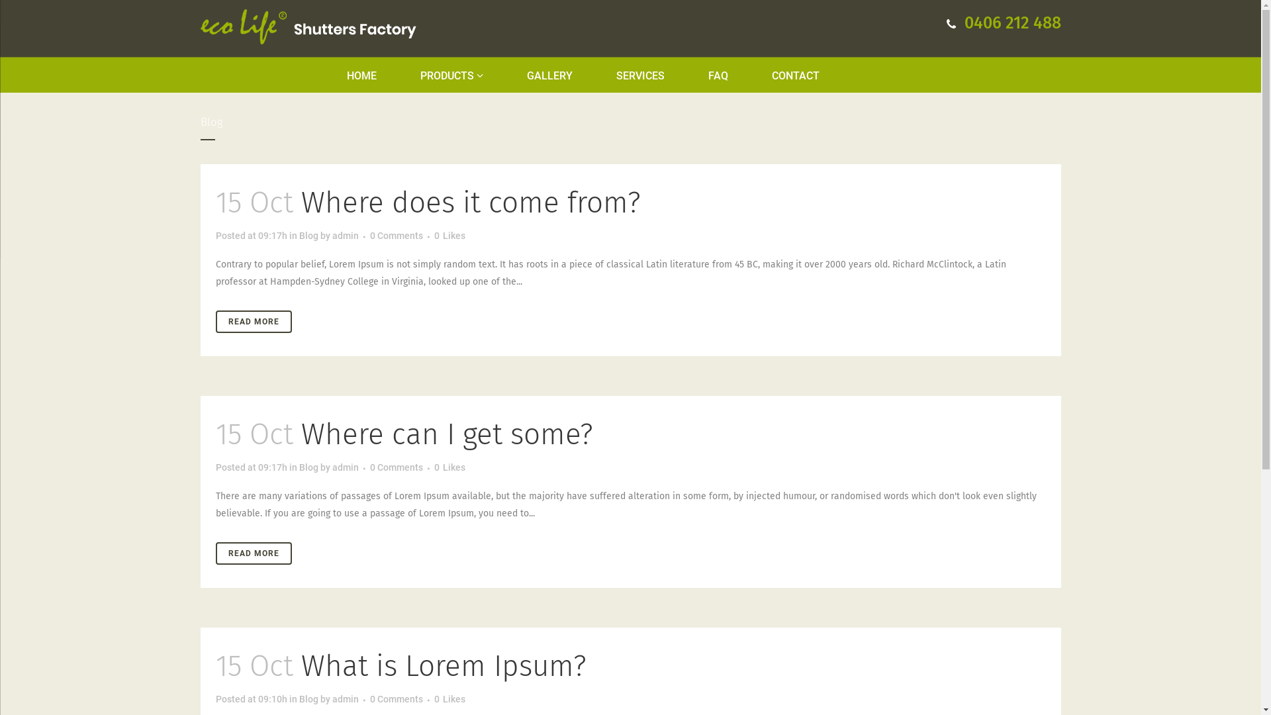 The height and width of the screenshot is (715, 1271). What do you see at coordinates (641, 76) in the screenshot?
I see `SERVICES` at bounding box center [641, 76].